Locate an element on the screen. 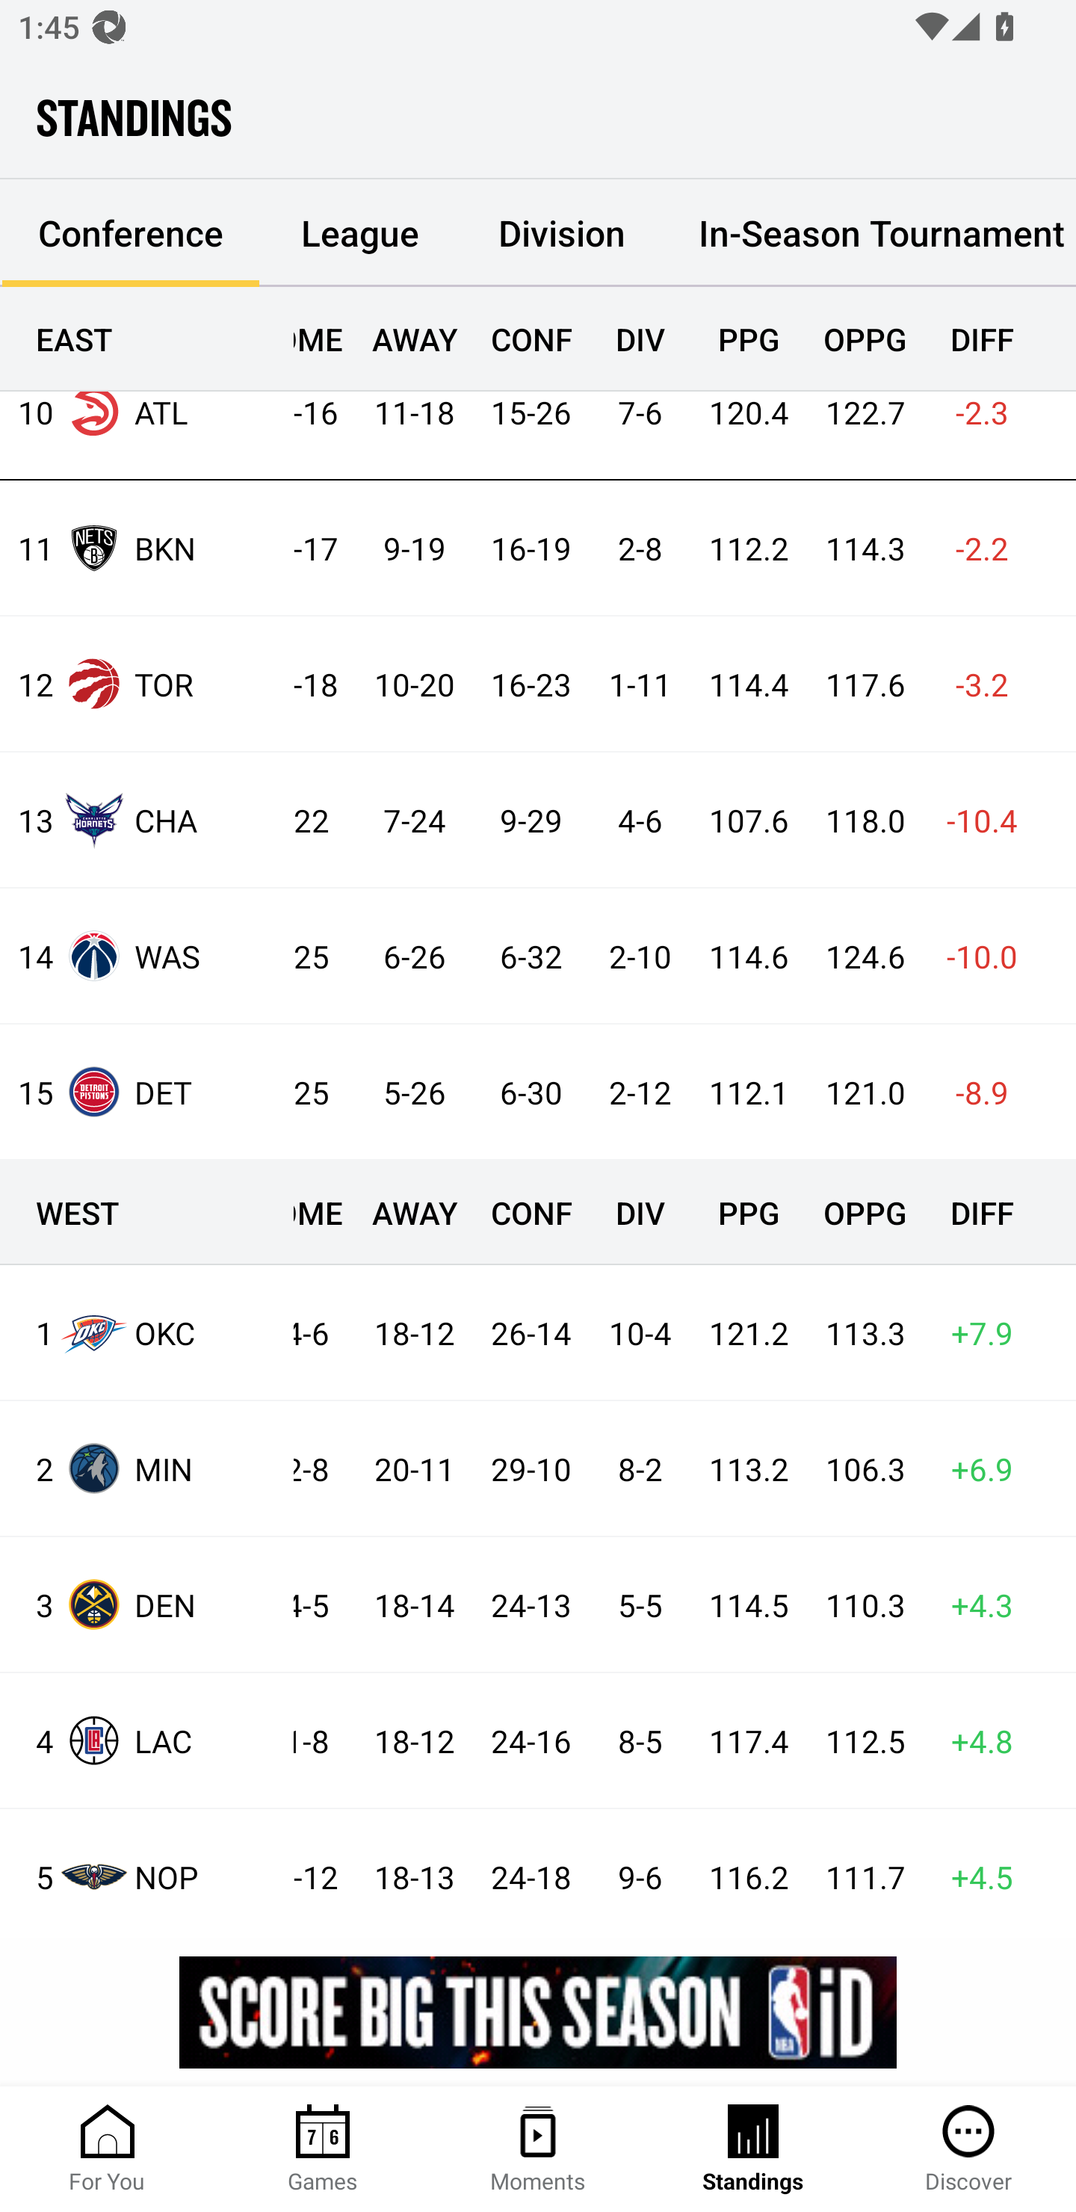 The width and height of the screenshot is (1076, 2212). For You is located at coordinates (108, 2149).